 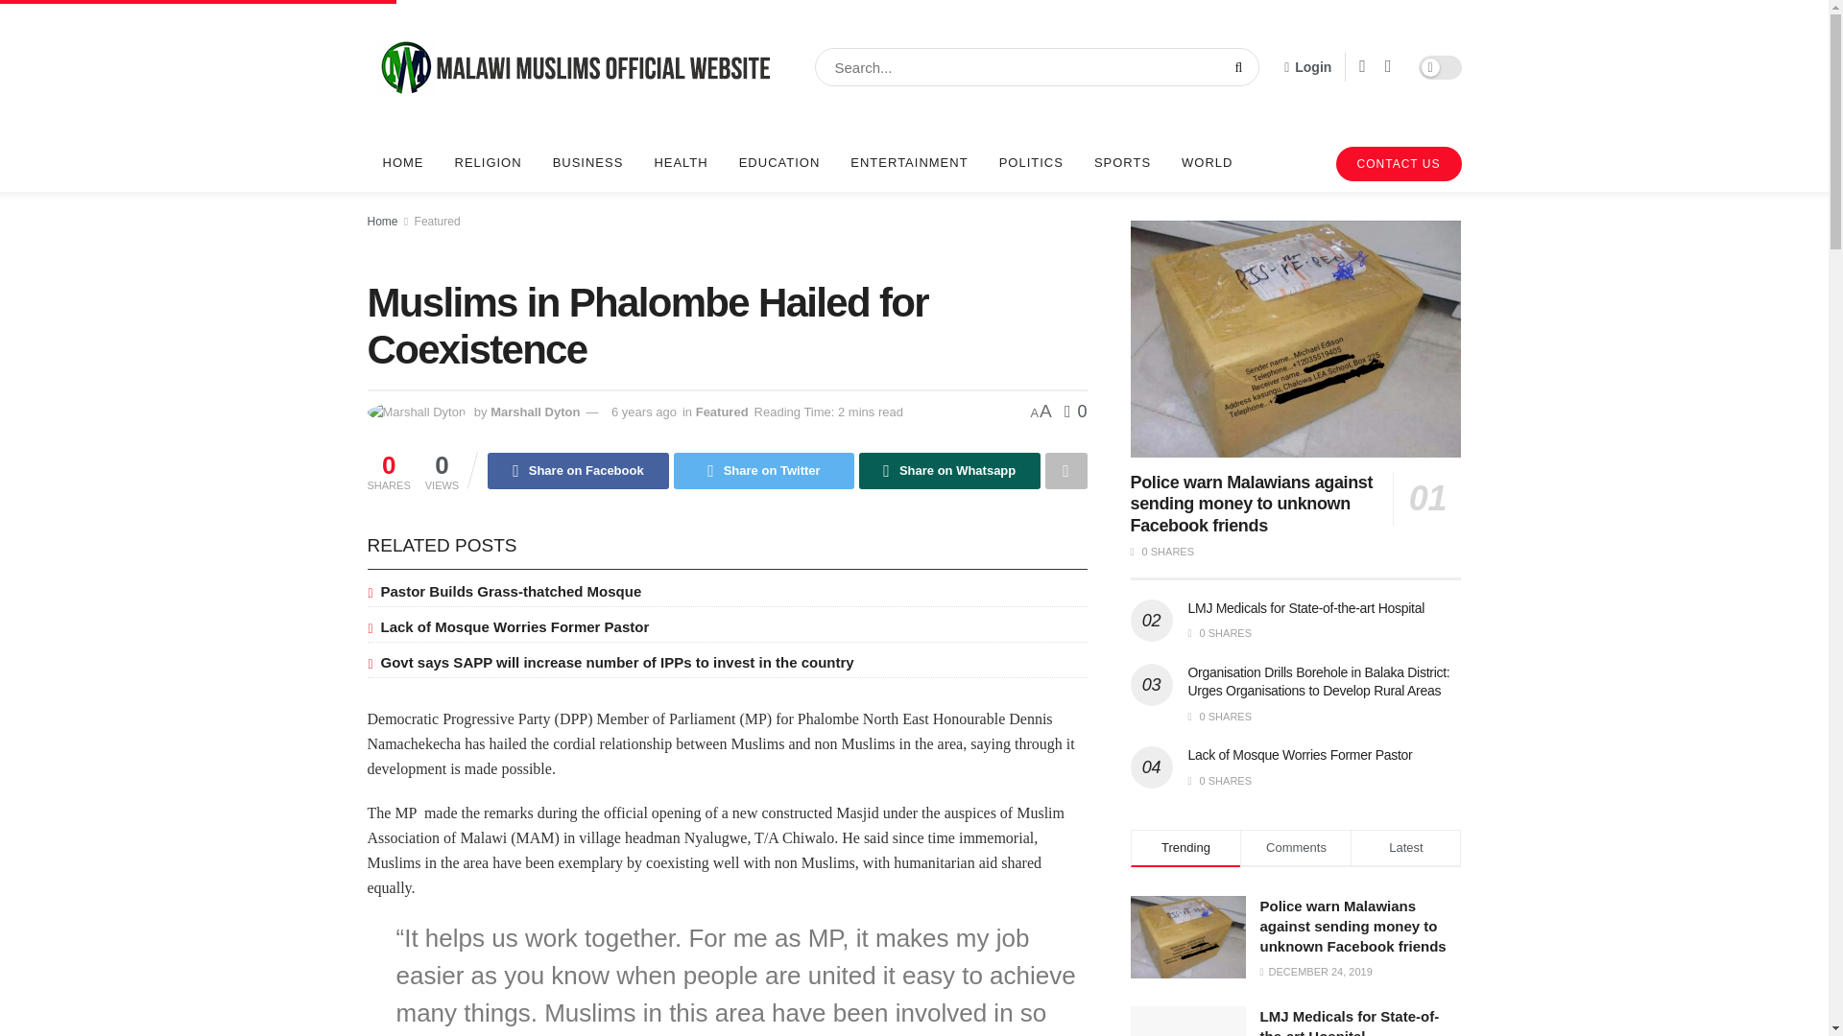 What do you see at coordinates (1399, 164) in the screenshot?
I see `CONTACT US` at bounding box center [1399, 164].